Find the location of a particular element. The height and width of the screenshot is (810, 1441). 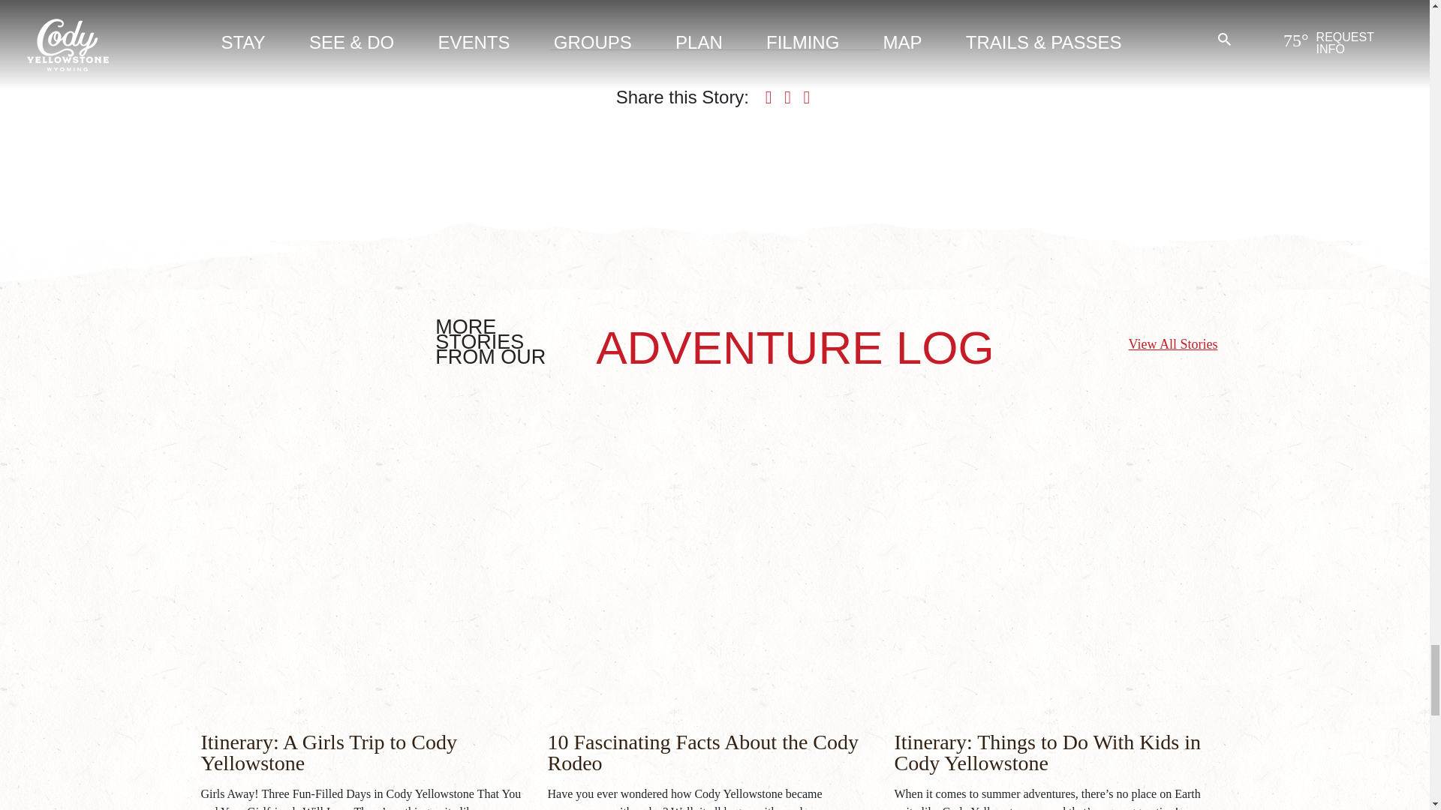

10 Fascinating Facts About the Cody Rodeo is located at coordinates (702, 752).